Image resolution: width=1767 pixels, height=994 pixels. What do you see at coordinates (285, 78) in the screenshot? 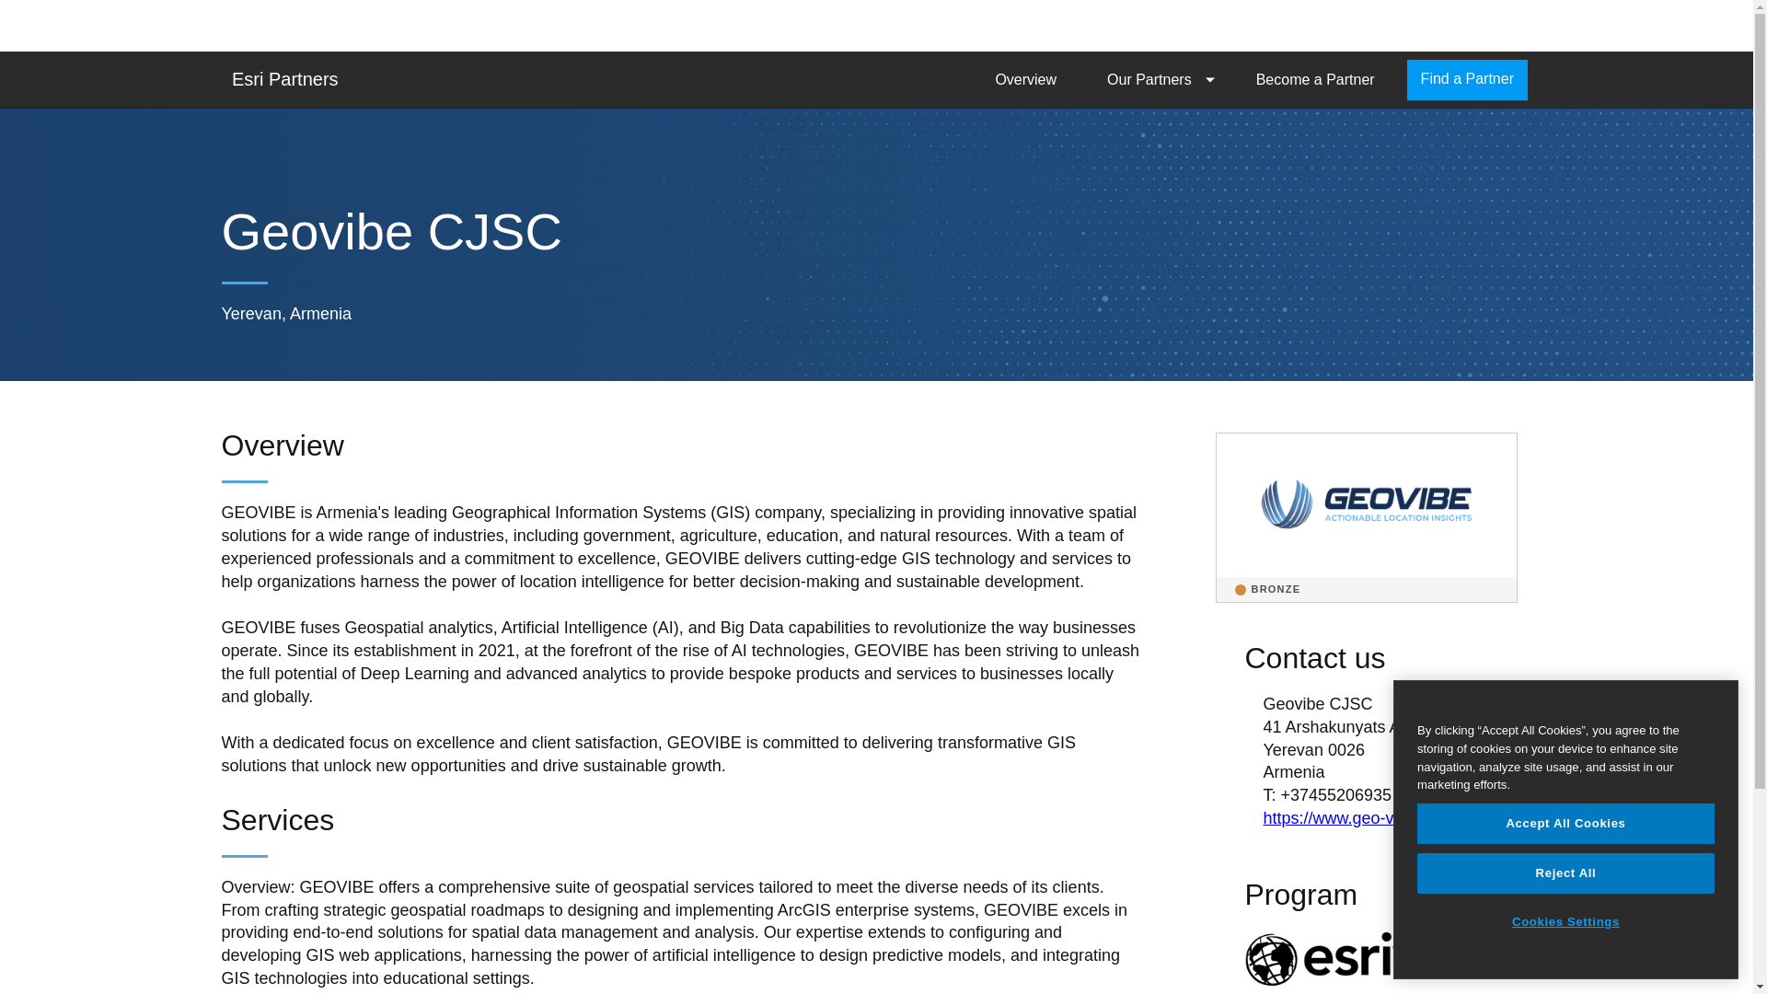
I see `Esri Partners` at bounding box center [285, 78].